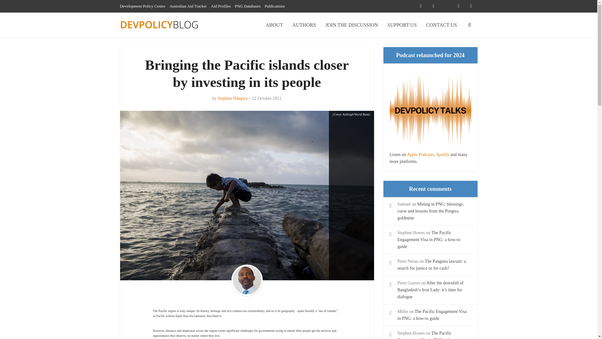 This screenshot has height=339, width=602. Describe the element at coordinates (274, 25) in the screenshot. I see `ABOUT` at that location.